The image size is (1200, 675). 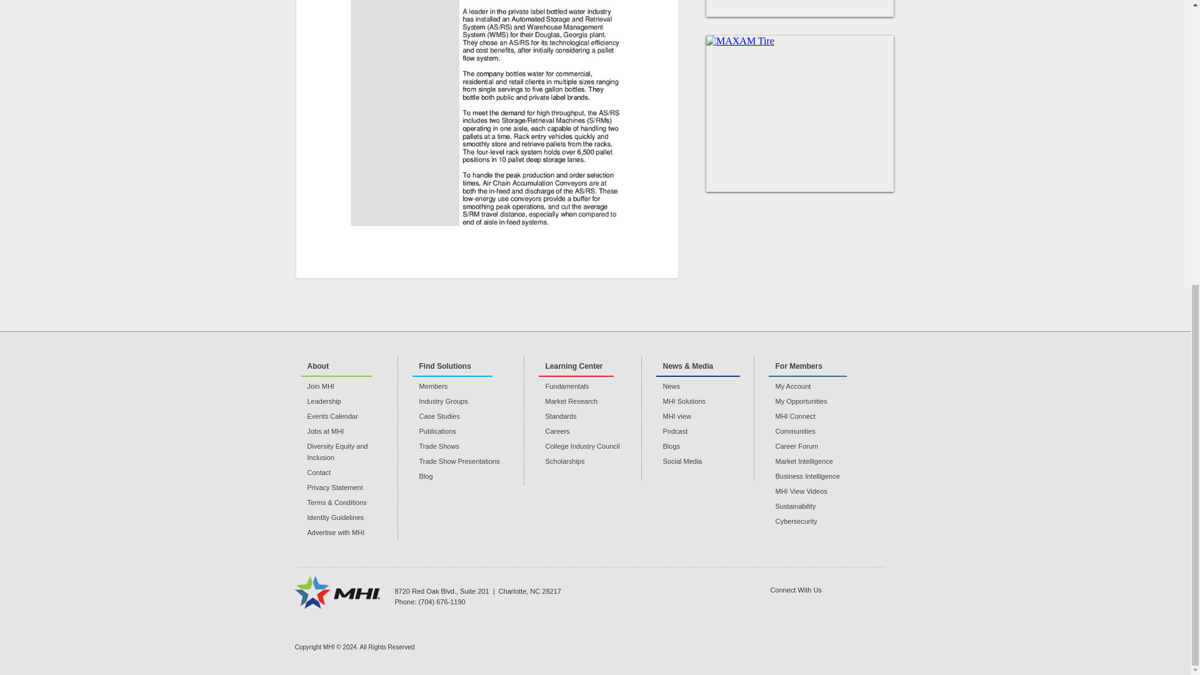 What do you see at coordinates (336, 366) in the screenshot?
I see `About` at bounding box center [336, 366].